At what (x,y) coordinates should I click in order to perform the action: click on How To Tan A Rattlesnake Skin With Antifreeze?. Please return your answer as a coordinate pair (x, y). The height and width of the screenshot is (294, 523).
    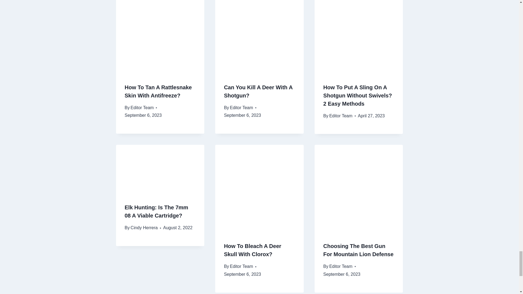
    Looking at the image, I should click on (158, 91).